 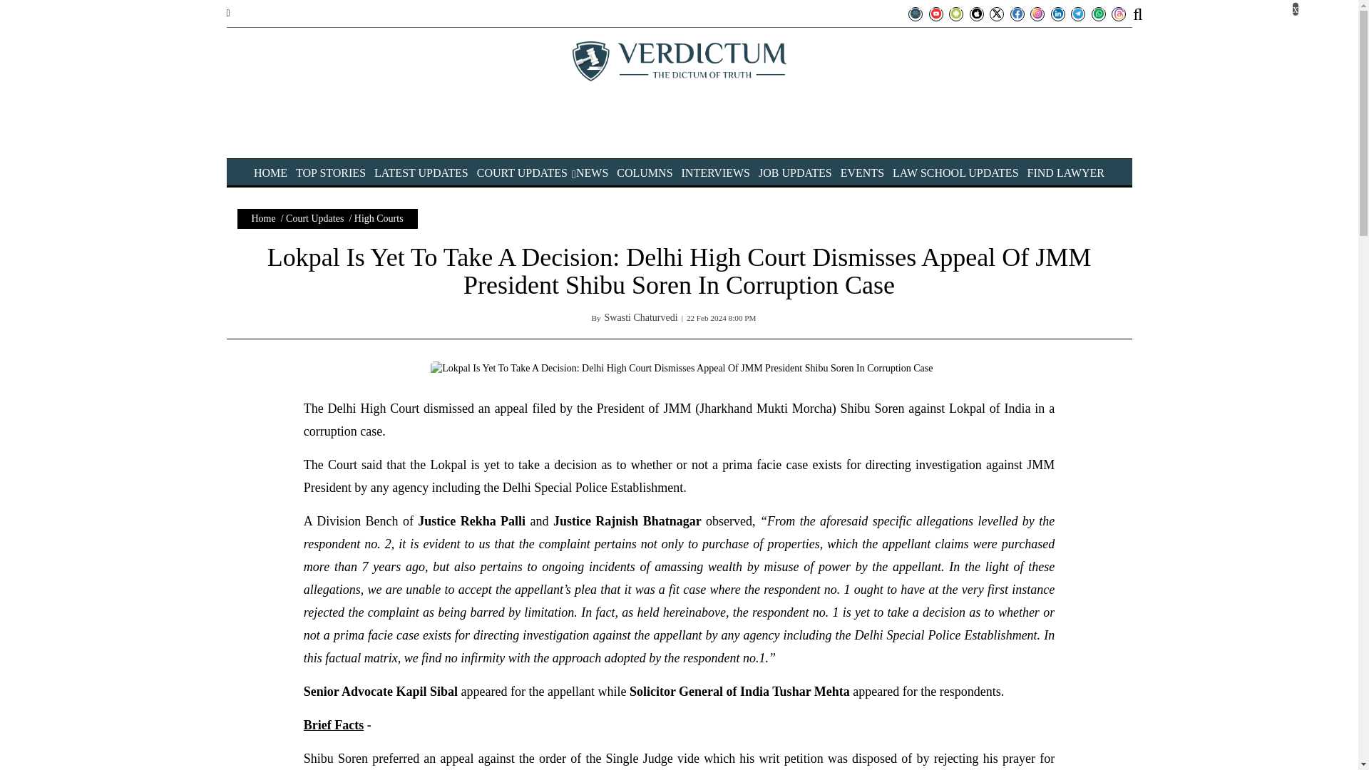 I want to click on INTERVIEWS, so click(x=716, y=173).